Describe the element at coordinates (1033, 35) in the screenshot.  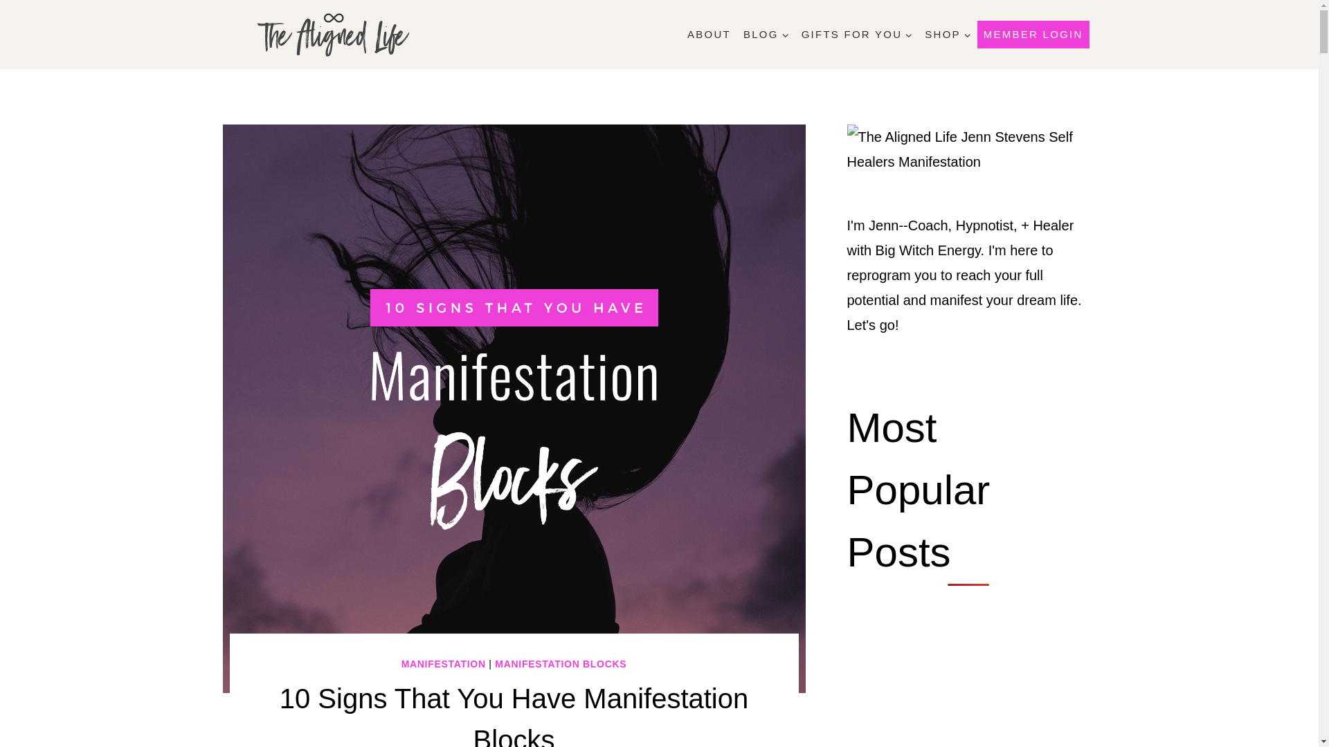
I see `MEMBER LOGIN` at that location.